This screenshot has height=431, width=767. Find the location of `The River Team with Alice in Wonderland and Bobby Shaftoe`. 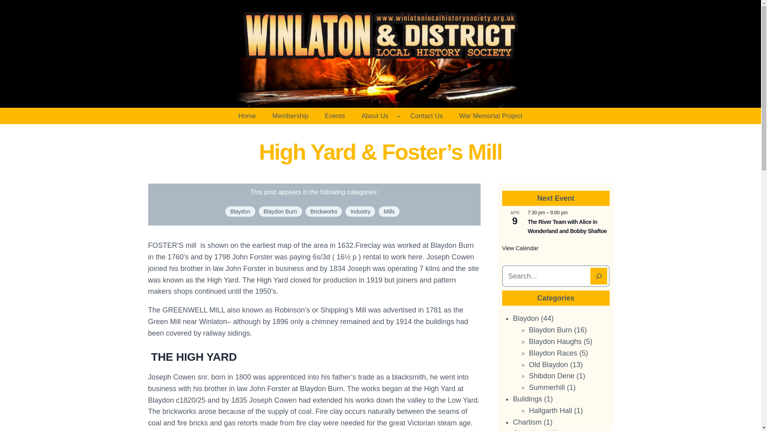

The River Team with Alice in Wonderland and Bobby Shaftoe is located at coordinates (567, 226).